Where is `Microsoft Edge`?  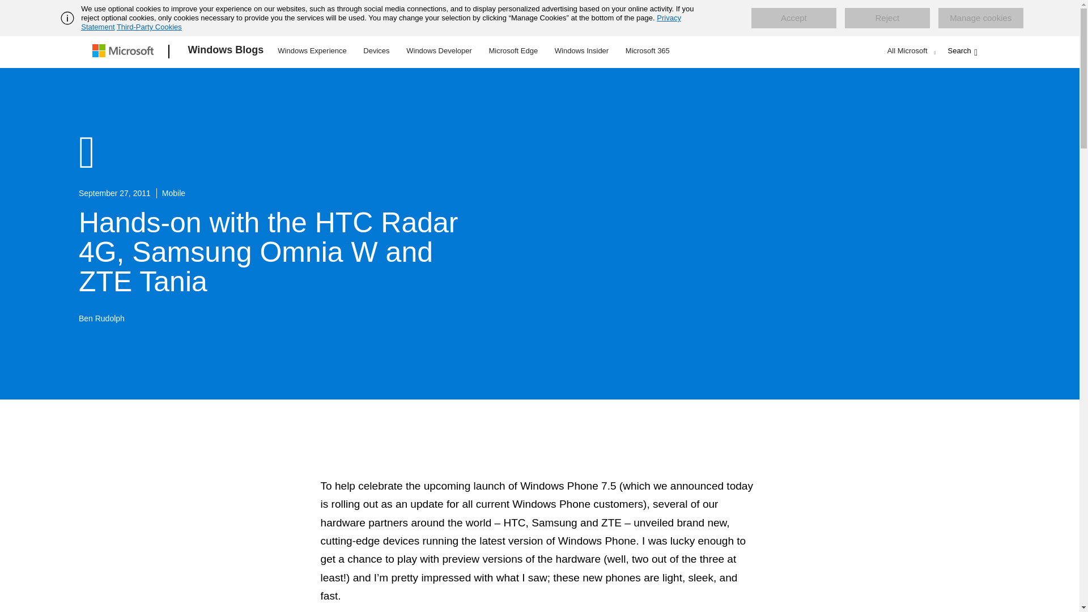
Microsoft Edge is located at coordinates (513, 50).